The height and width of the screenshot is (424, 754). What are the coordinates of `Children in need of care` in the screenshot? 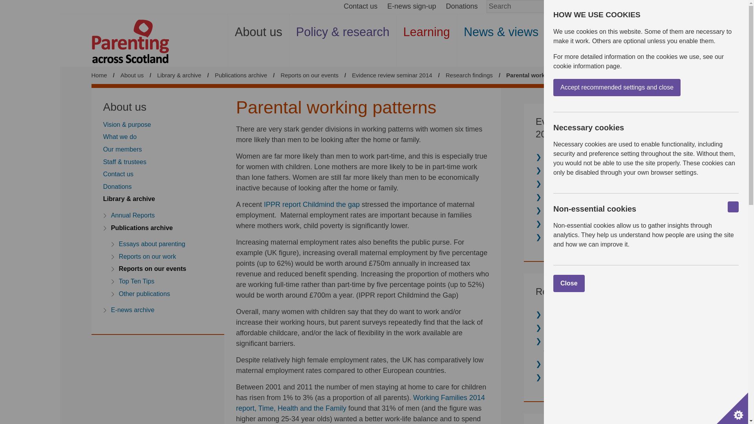 It's located at (583, 364).